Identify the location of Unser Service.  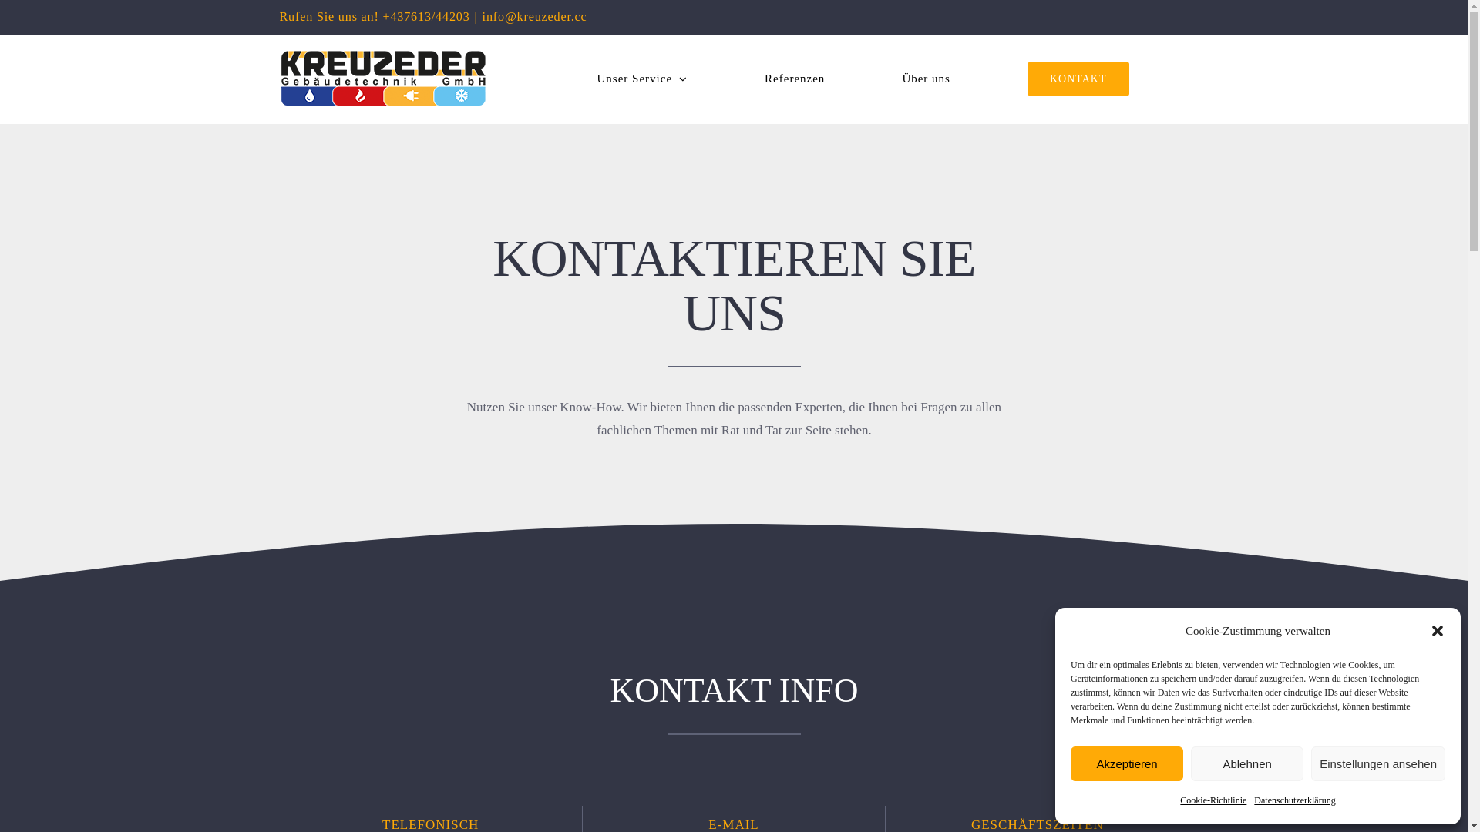
(643, 79).